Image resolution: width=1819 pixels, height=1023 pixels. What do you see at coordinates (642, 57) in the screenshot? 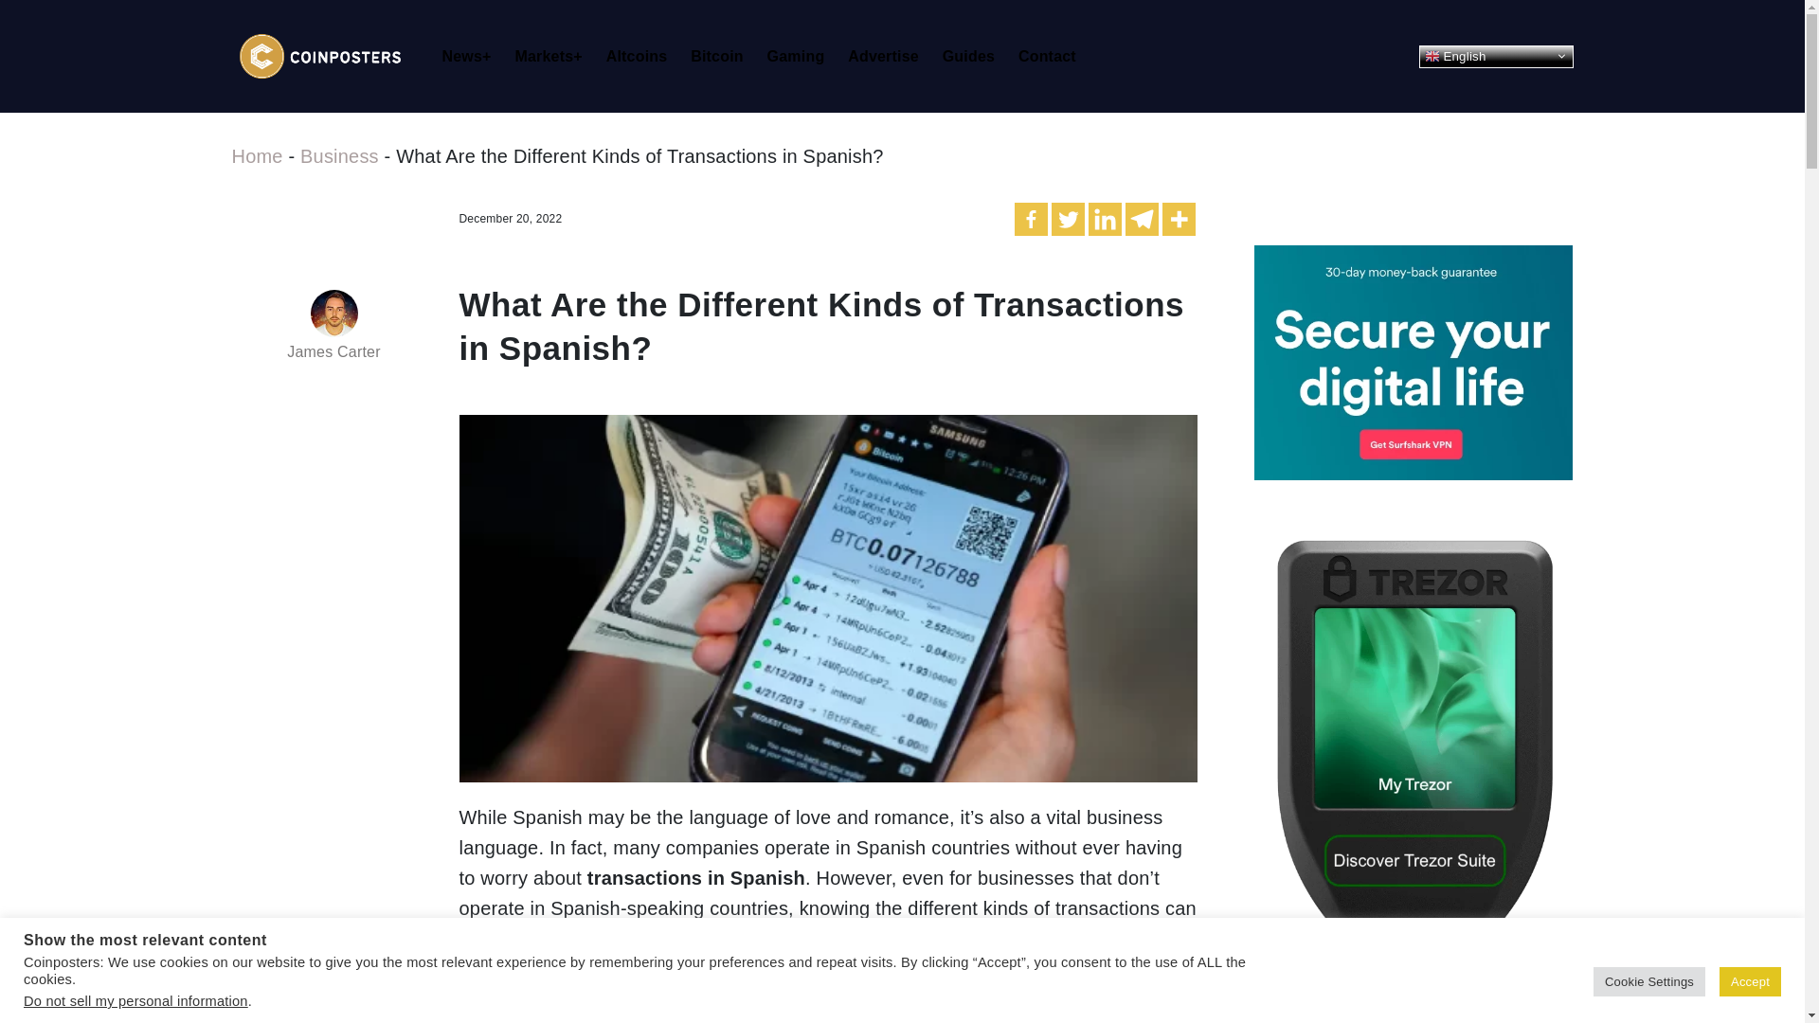
I see `Altcoins` at bounding box center [642, 57].